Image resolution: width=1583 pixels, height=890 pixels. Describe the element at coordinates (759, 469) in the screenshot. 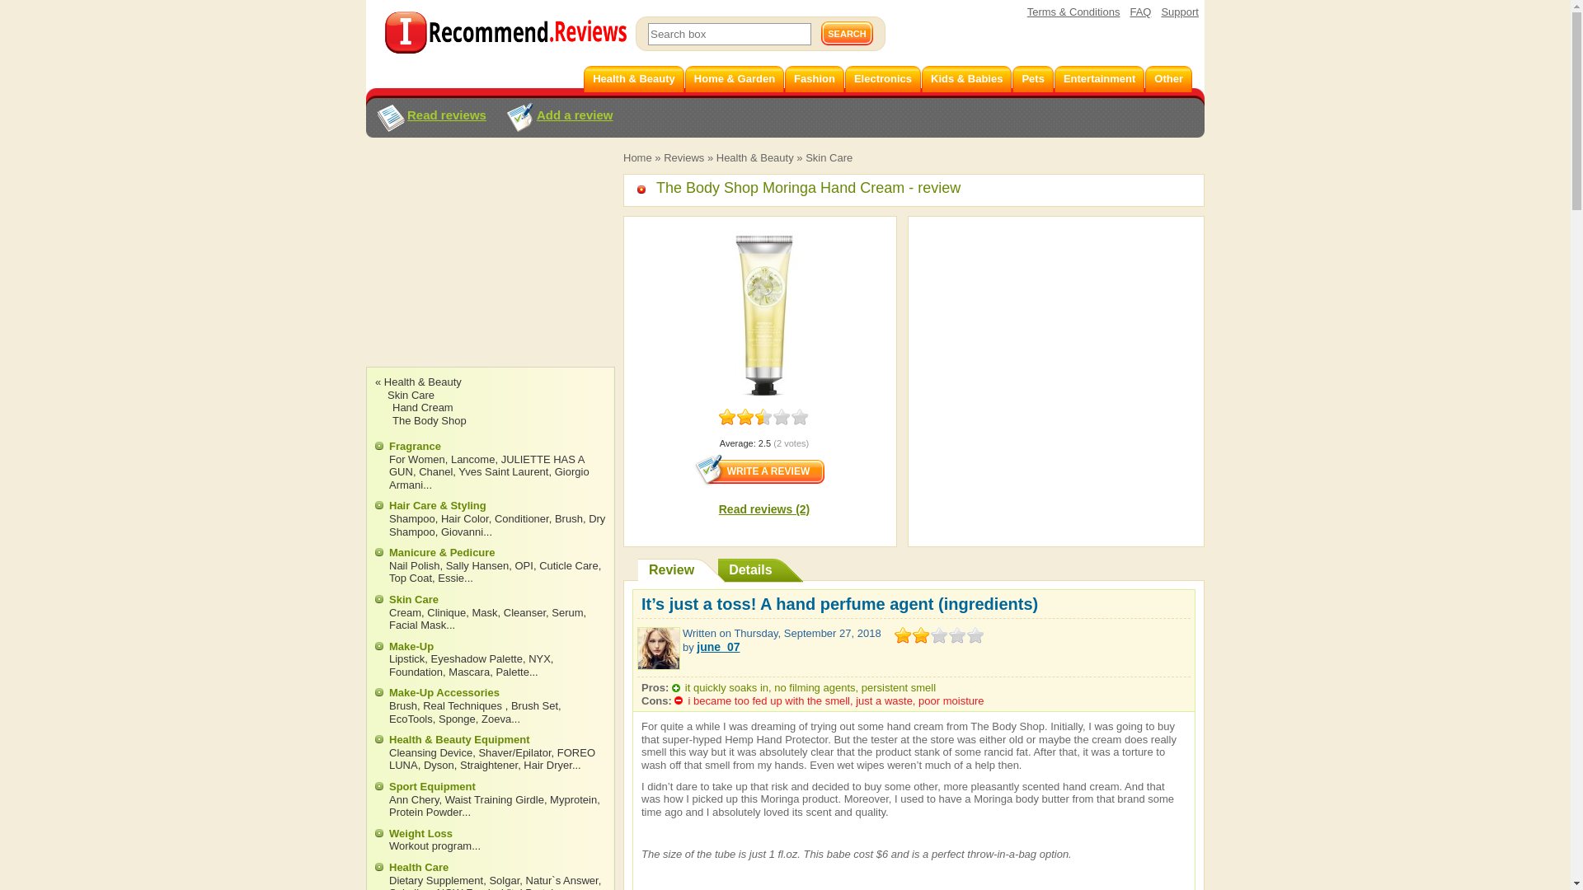

I see `Write a review` at that location.